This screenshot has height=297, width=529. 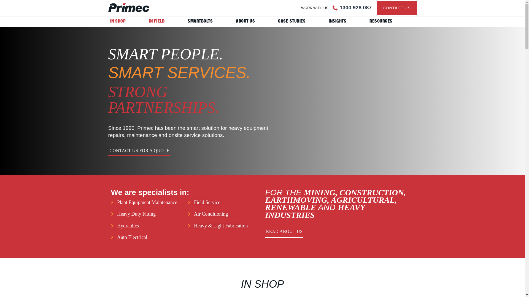 I want to click on CONTACT US, so click(x=397, y=8).